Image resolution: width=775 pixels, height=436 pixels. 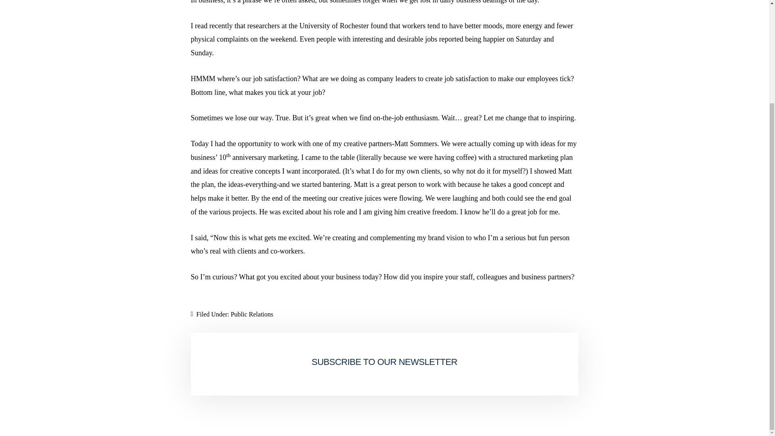 I want to click on Public Relations, so click(x=252, y=314).